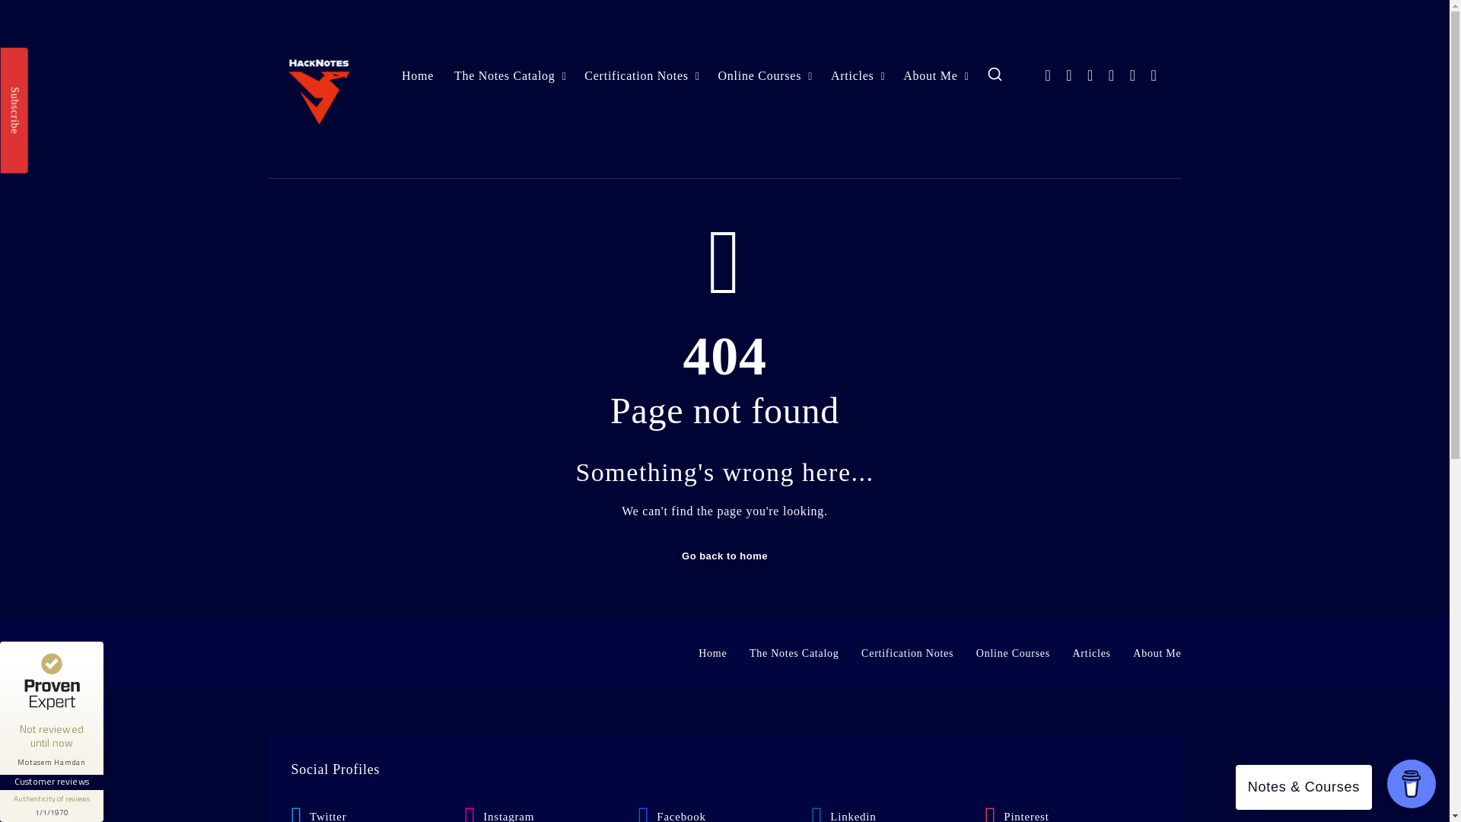 The width and height of the screenshot is (1461, 822). What do you see at coordinates (52, 805) in the screenshot?
I see `Authenticity of reviews` at bounding box center [52, 805].